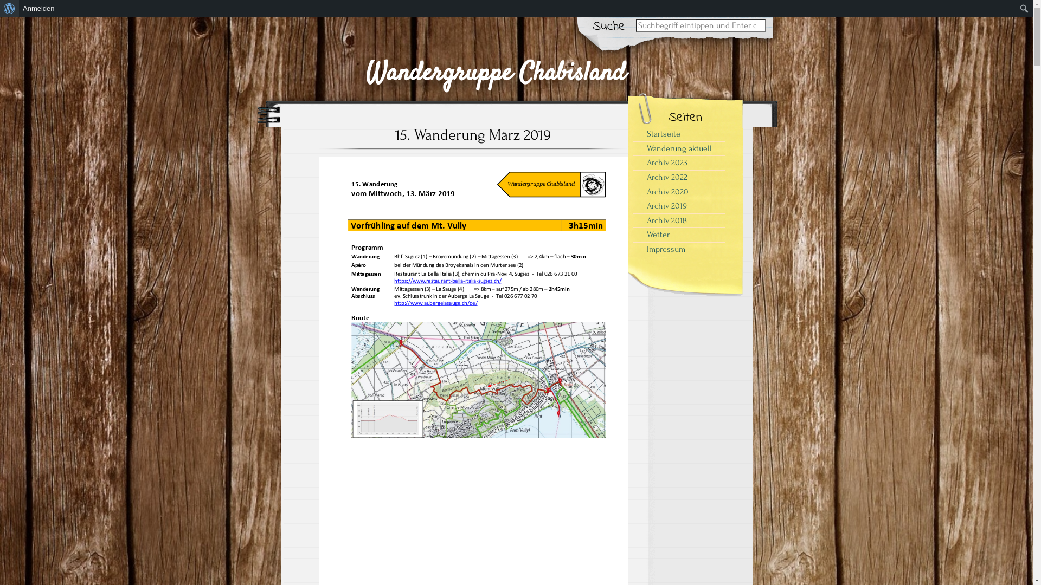 This screenshot has height=585, width=1041. What do you see at coordinates (13, 10) in the screenshot?
I see `Suchen` at bounding box center [13, 10].